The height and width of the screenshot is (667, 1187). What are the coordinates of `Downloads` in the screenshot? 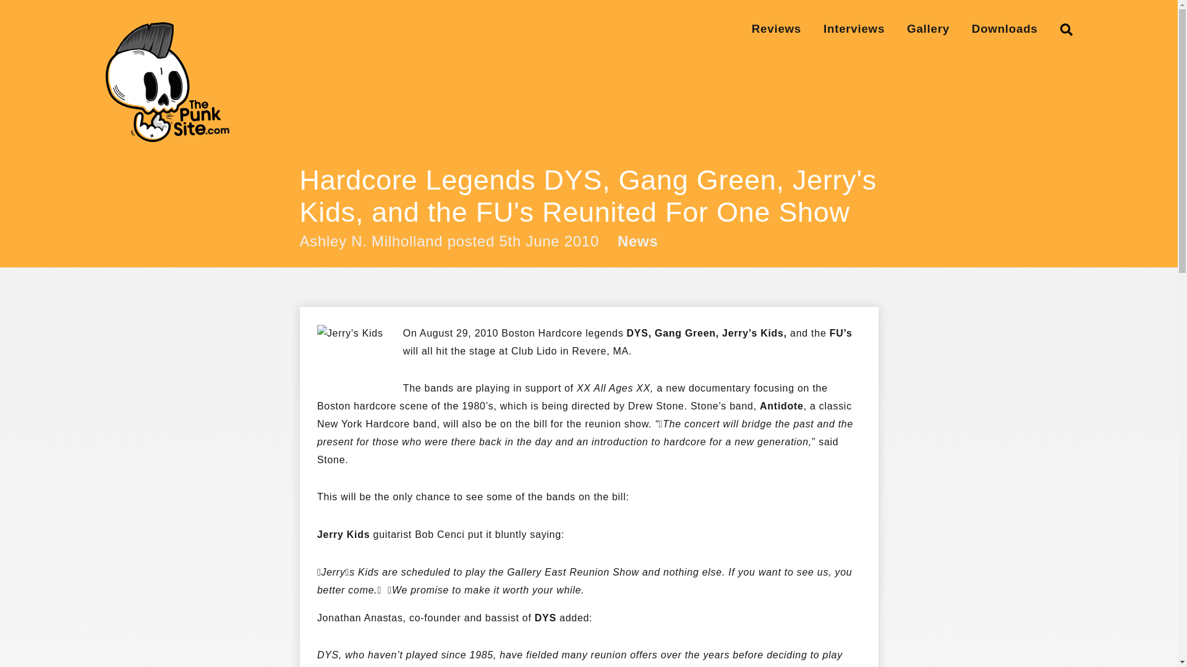 It's located at (1005, 28).